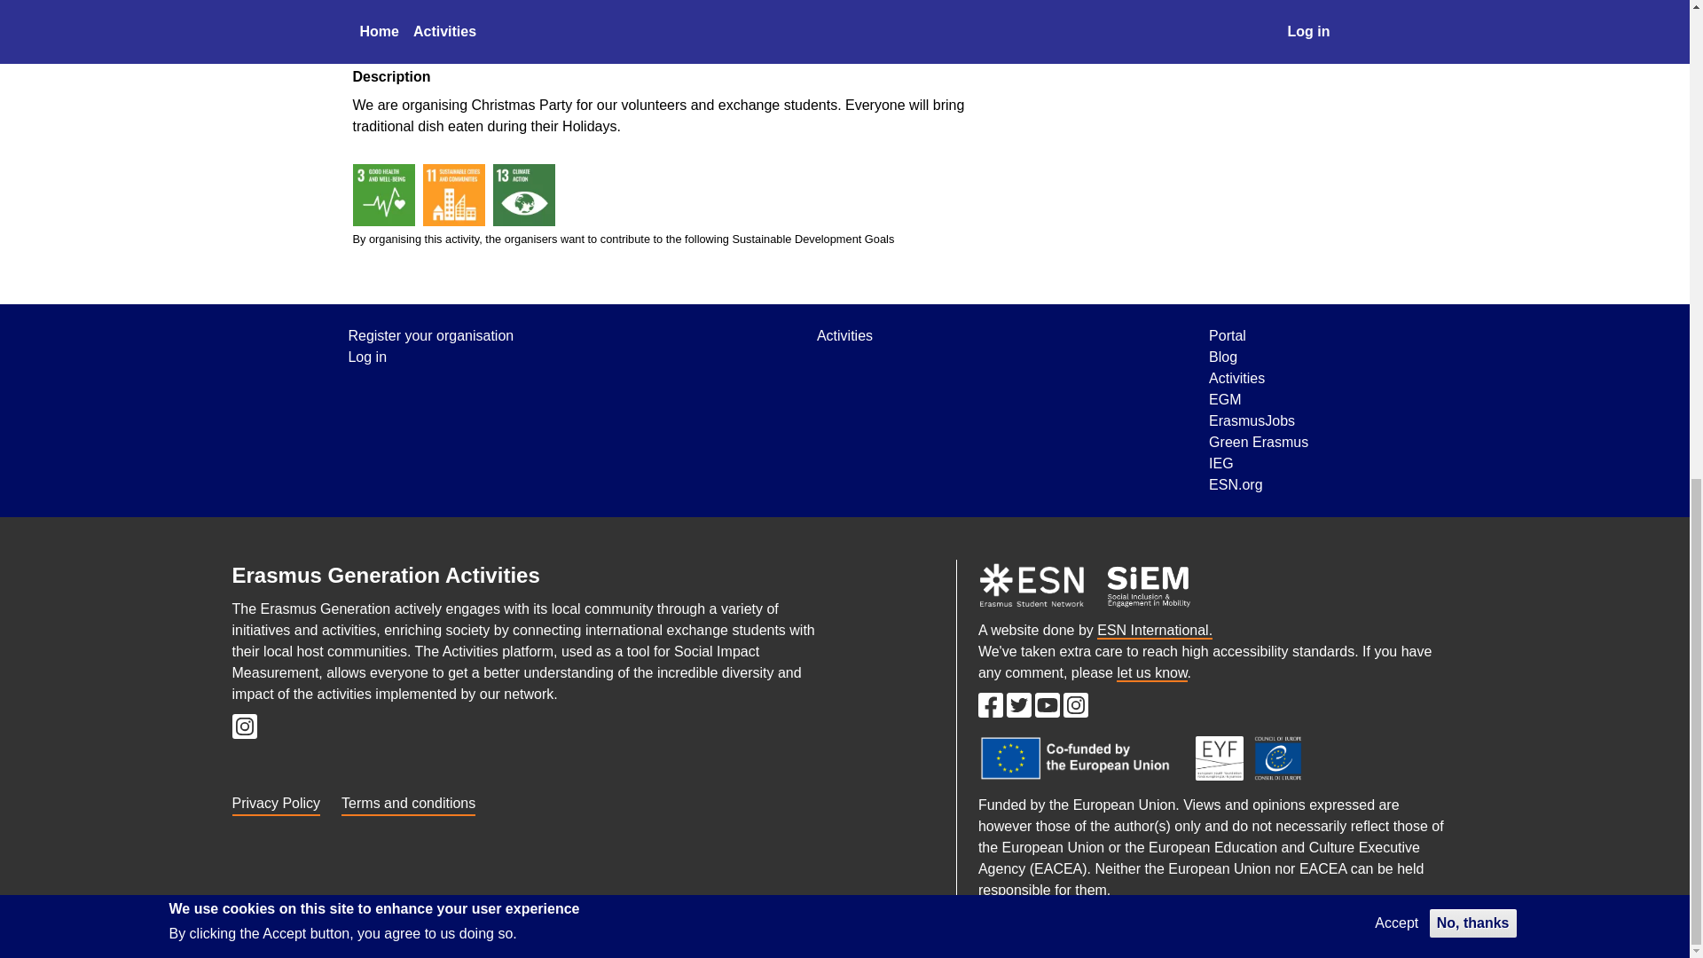 Image resolution: width=1703 pixels, height=958 pixels. Describe the element at coordinates (1155, 632) in the screenshot. I see `ESN.org` at that location.